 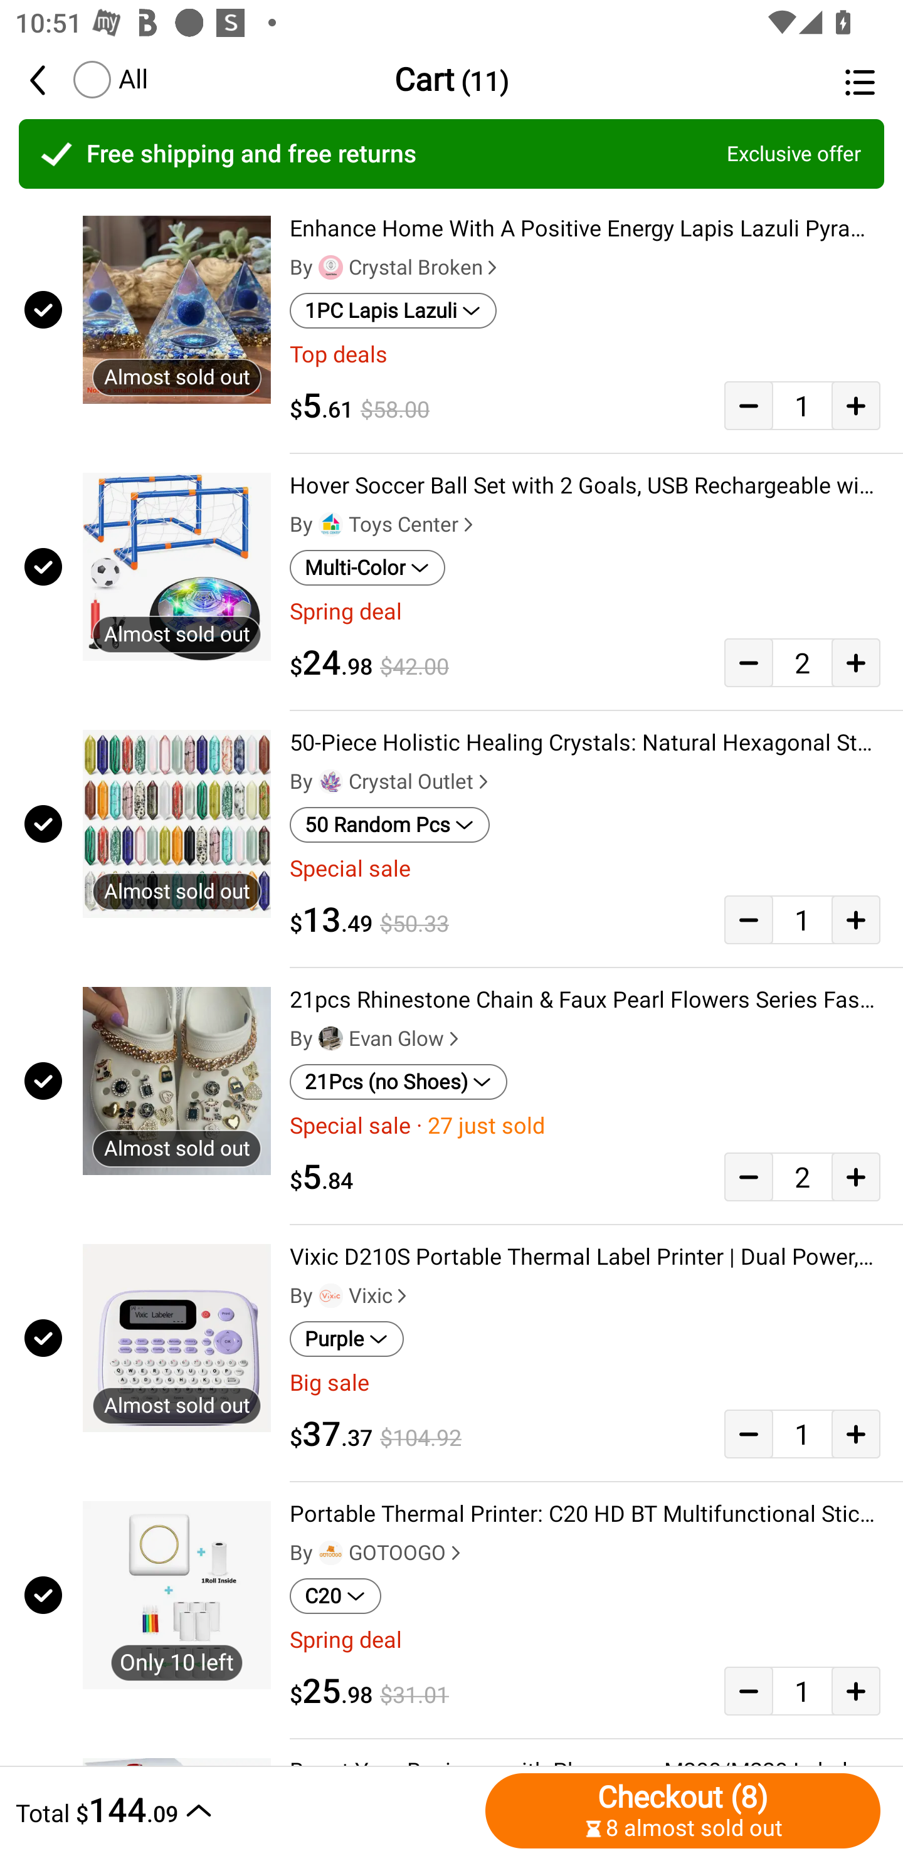 What do you see at coordinates (585, 868) in the screenshot?
I see `Special sale` at bounding box center [585, 868].